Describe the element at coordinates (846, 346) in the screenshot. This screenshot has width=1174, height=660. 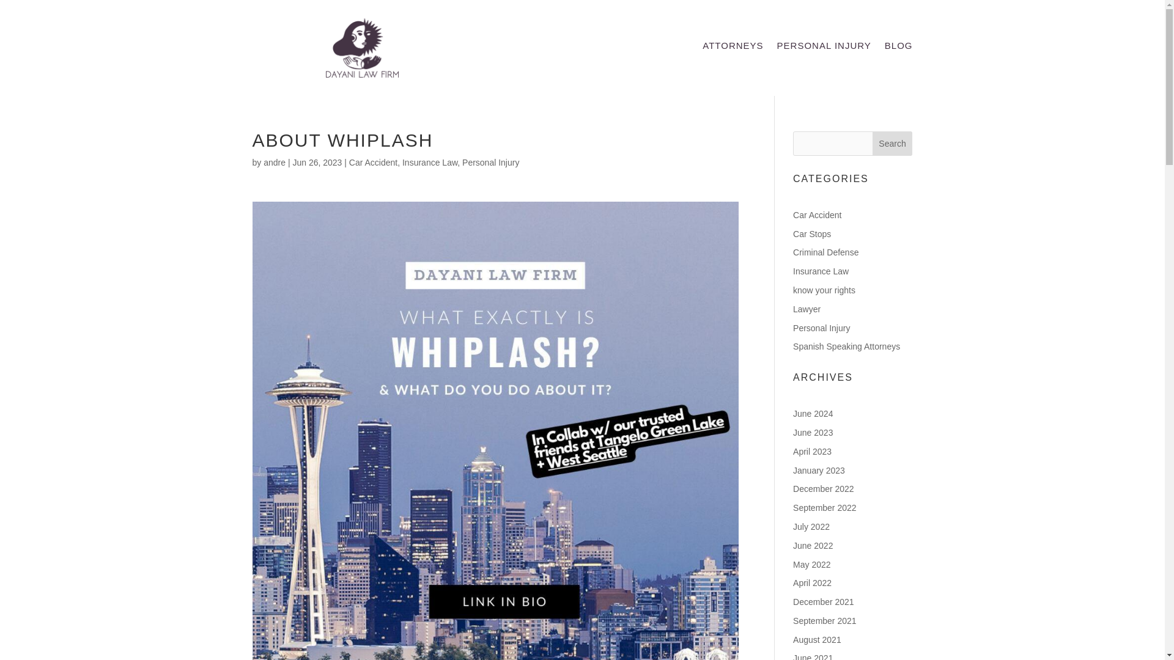
I see `Spanish Speaking Attorneys` at that location.